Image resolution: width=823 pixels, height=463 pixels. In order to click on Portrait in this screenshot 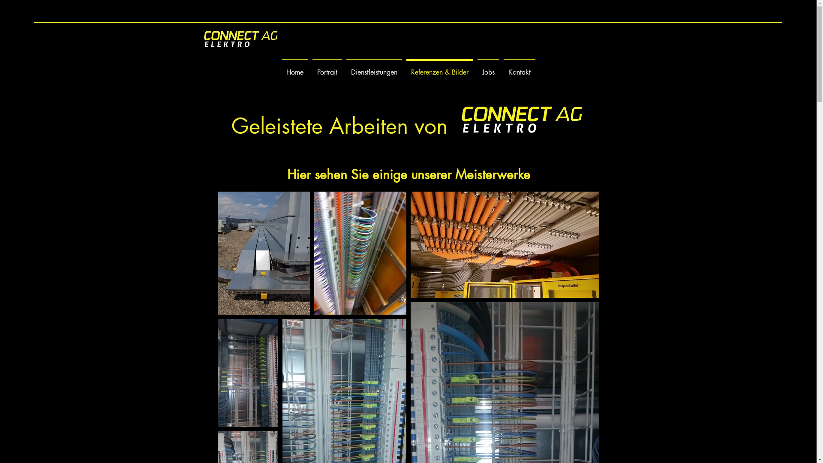, I will do `click(327, 69)`.